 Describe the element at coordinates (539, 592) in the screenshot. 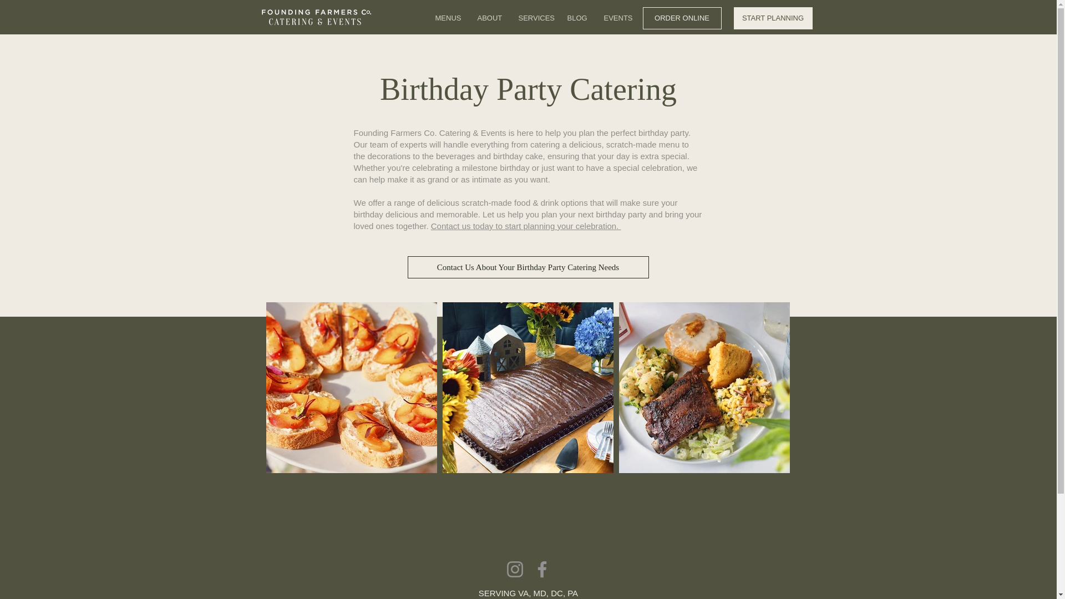

I see `MD` at that location.